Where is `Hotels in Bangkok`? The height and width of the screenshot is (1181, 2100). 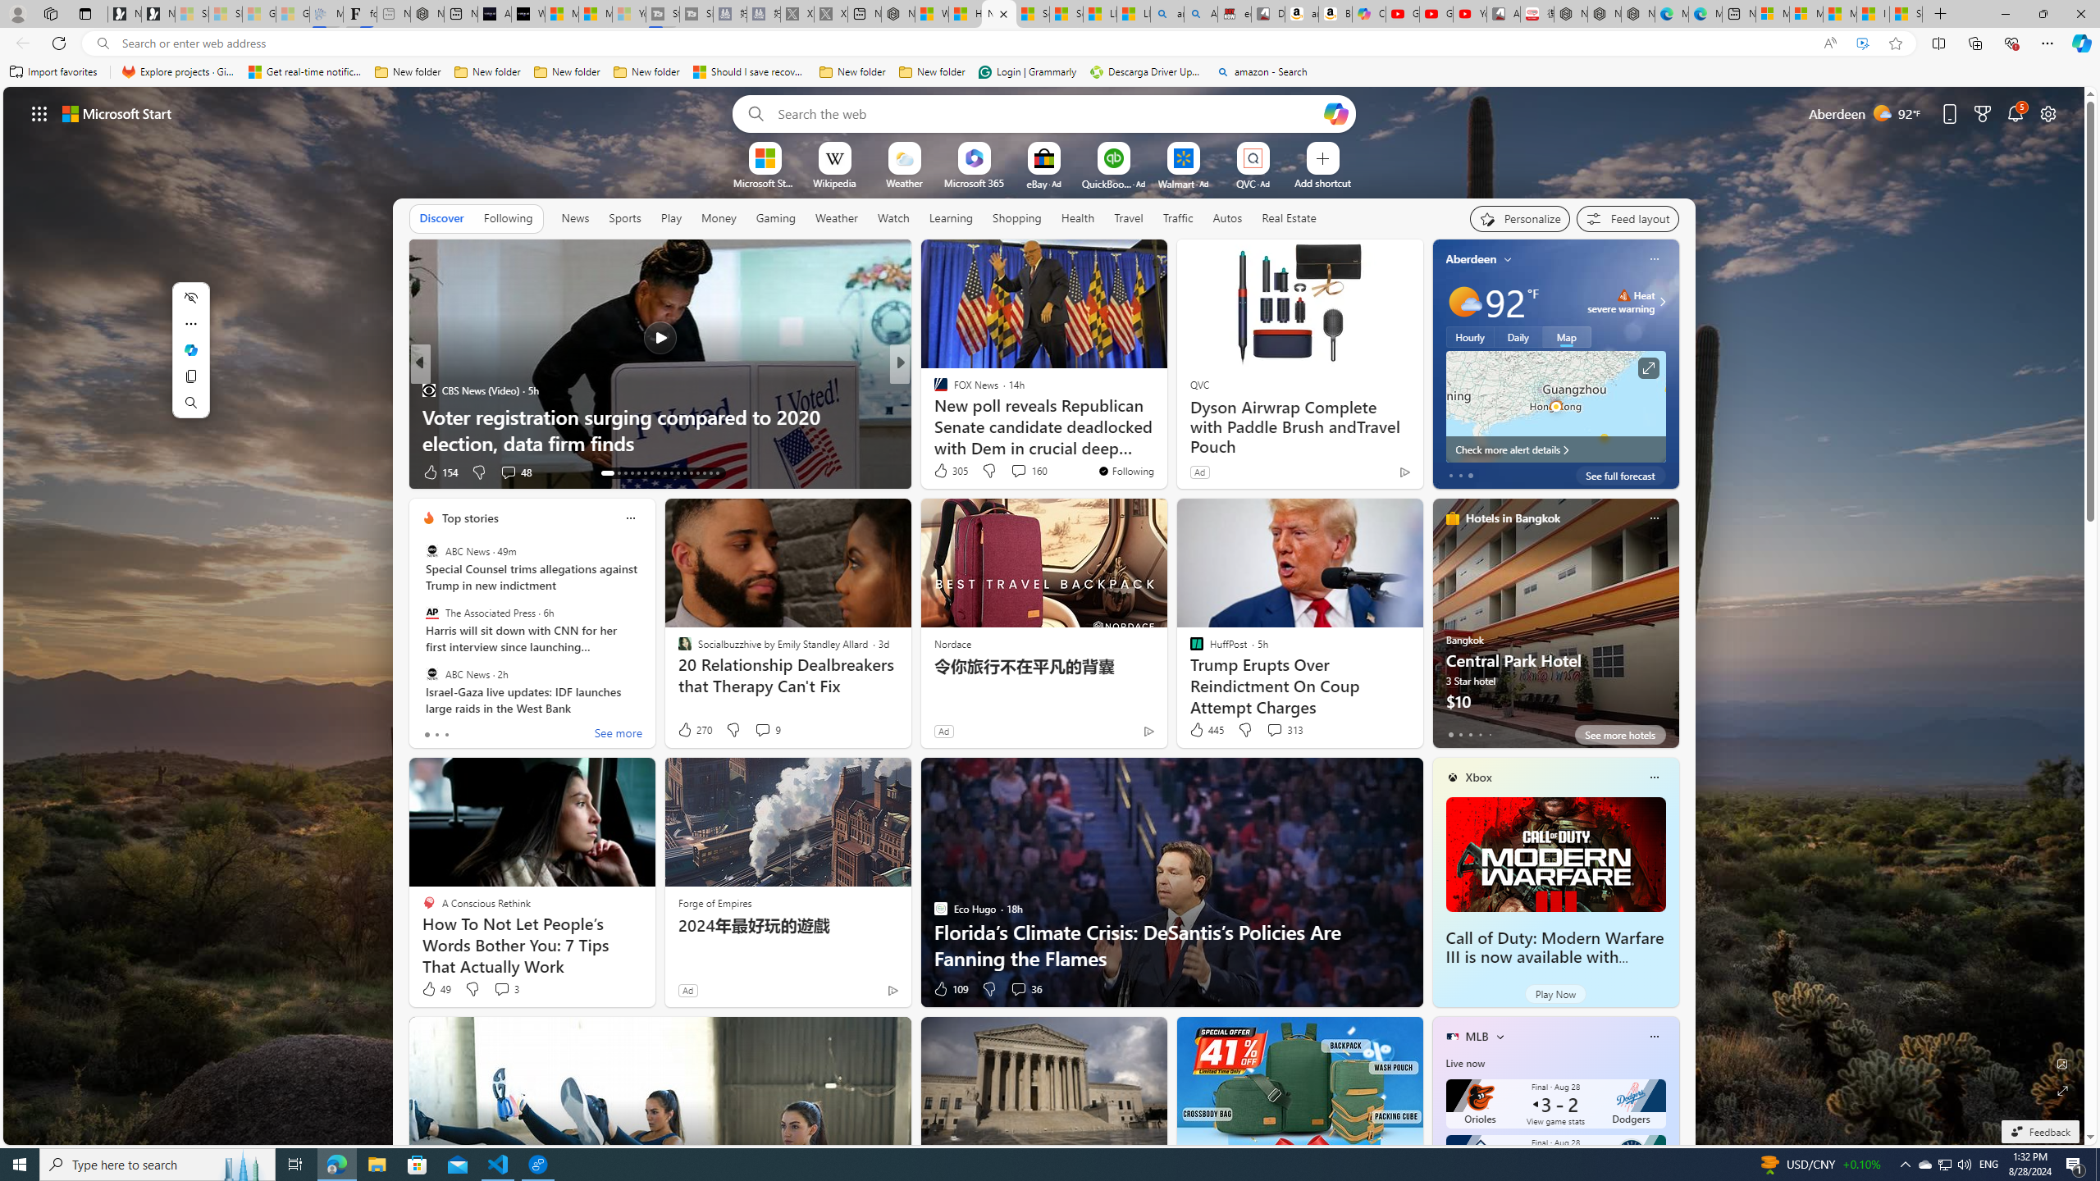 Hotels in Bangkok is located at coordinates (1513, 518).